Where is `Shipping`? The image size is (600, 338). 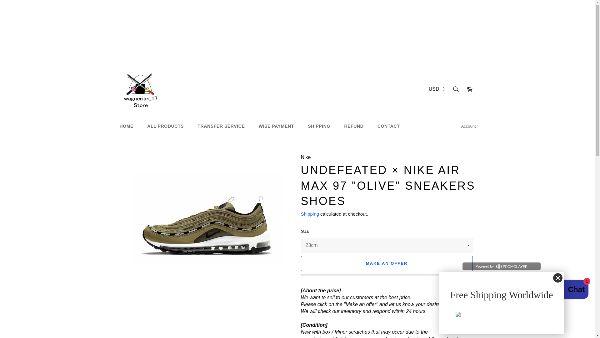 Shipping is located at coordinates (309, 214).